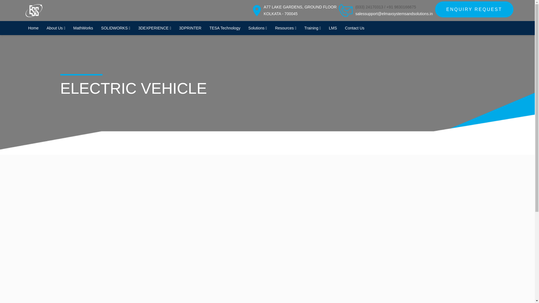  I want to click on SOLIDWORKS, so click(116, 28).